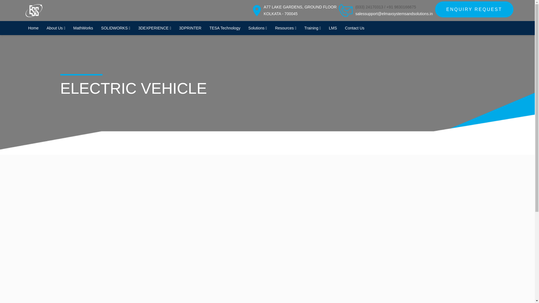  I want to click on SOLIDWORKS, so click(116, 28).